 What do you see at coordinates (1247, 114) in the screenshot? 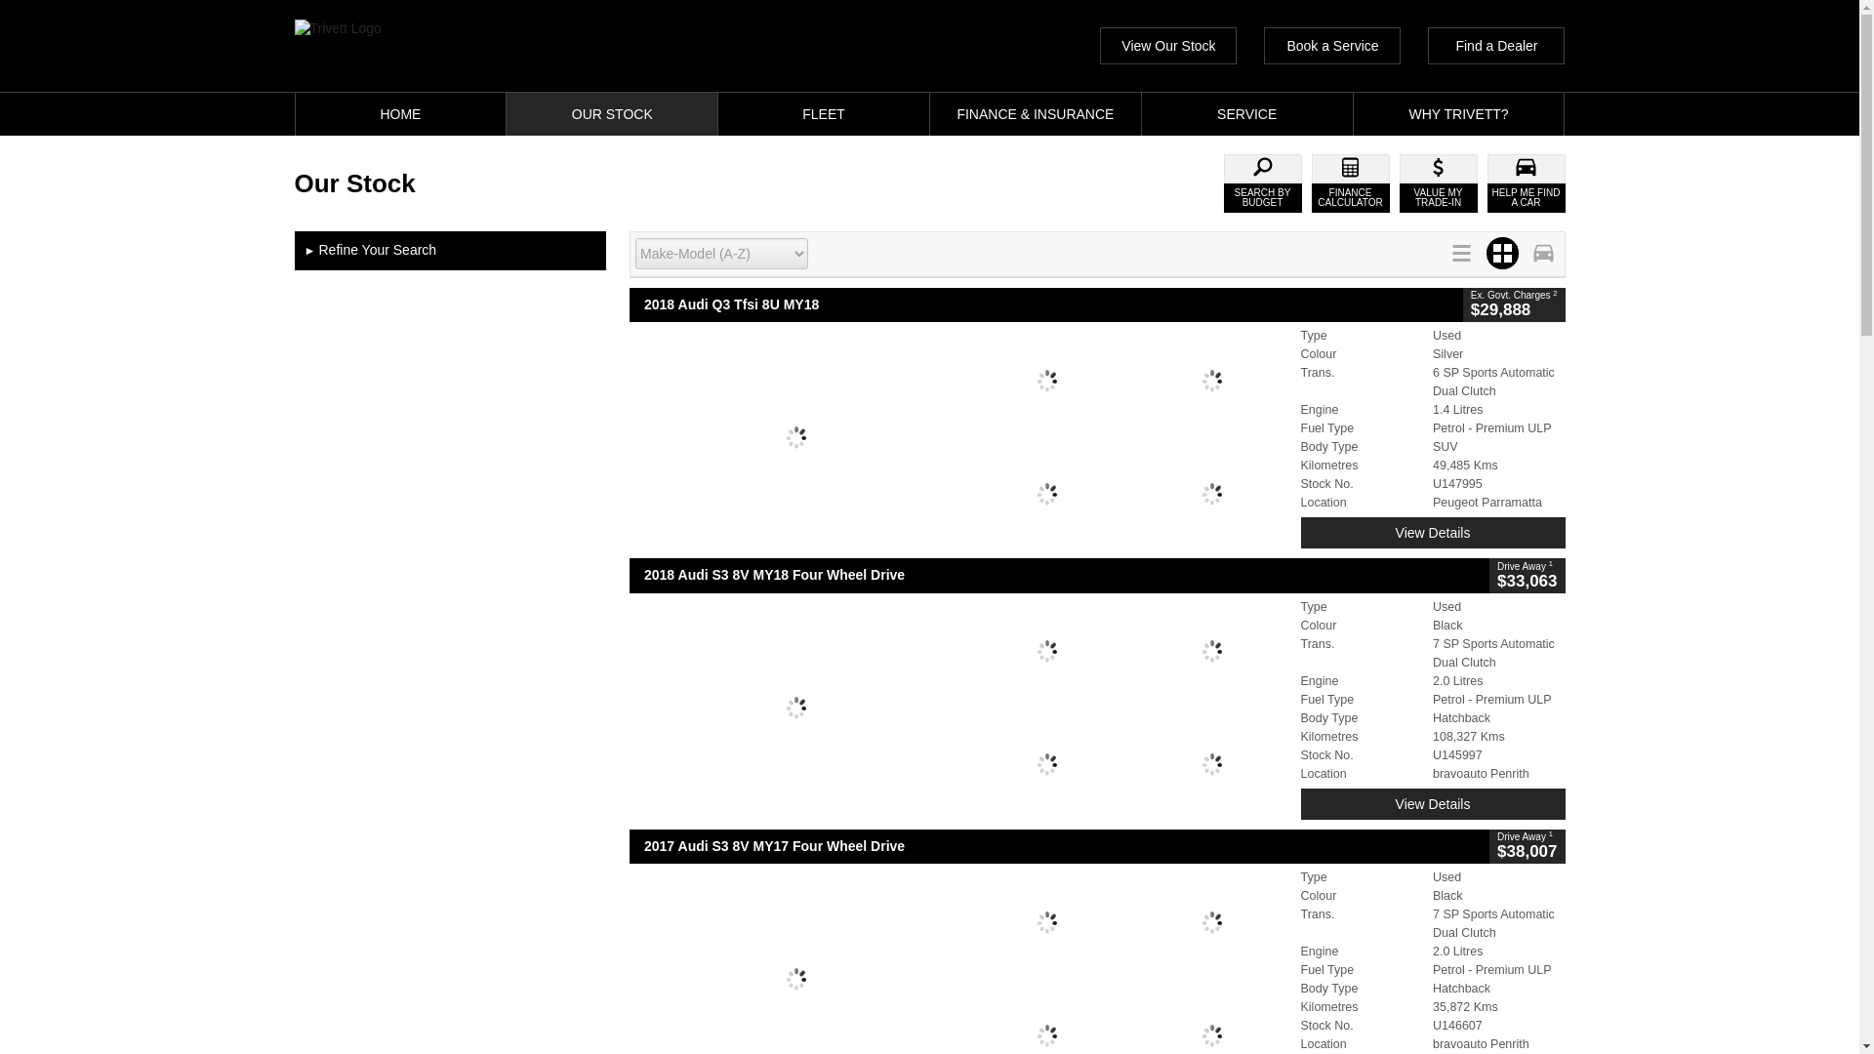
I see `SERVICE` at bounding box center [1247, 114].